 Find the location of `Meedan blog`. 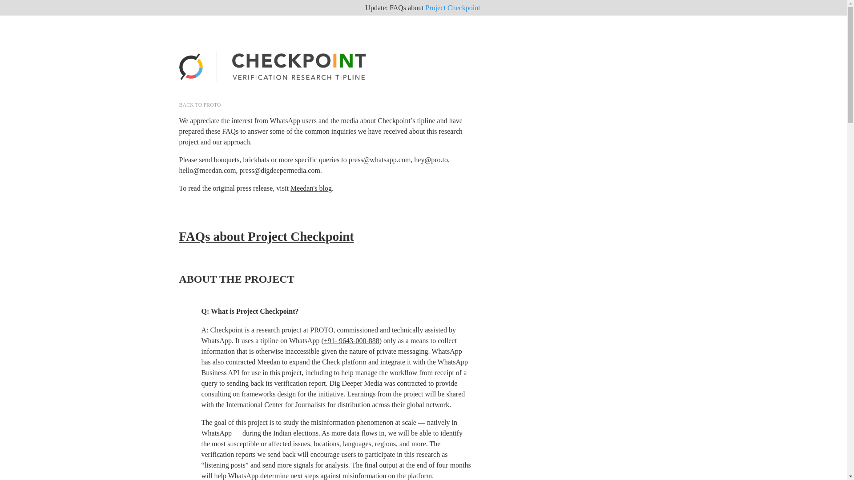

Meedan blog is located at coordinates (311, 188).